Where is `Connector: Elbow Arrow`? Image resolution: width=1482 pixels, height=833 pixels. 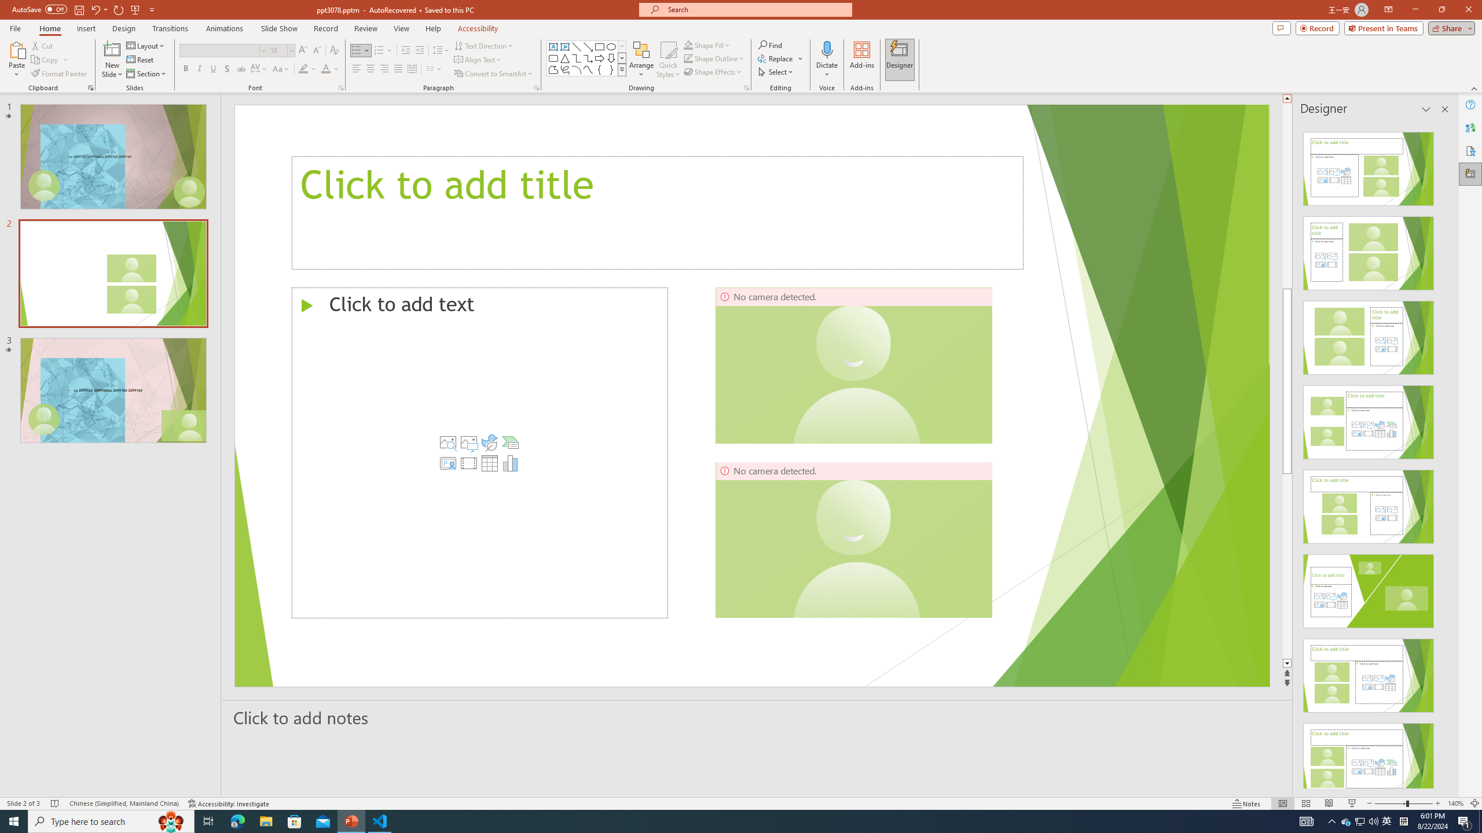
Connector: Elbow Arrow is located at coordinates (588, 58).